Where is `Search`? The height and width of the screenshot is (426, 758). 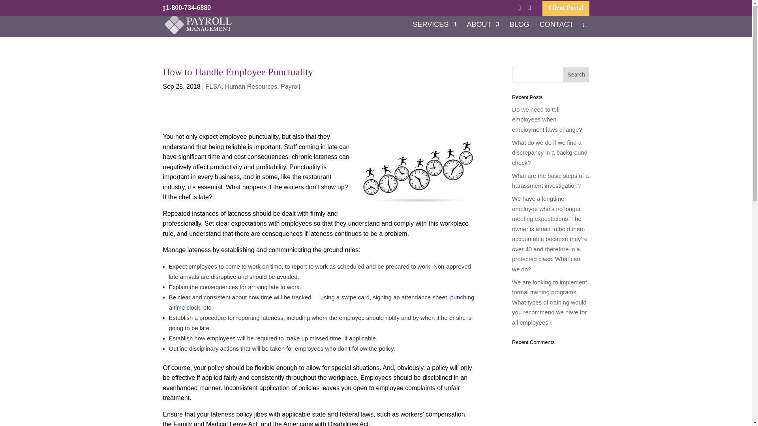
Search is located at coordinates (576, 74).